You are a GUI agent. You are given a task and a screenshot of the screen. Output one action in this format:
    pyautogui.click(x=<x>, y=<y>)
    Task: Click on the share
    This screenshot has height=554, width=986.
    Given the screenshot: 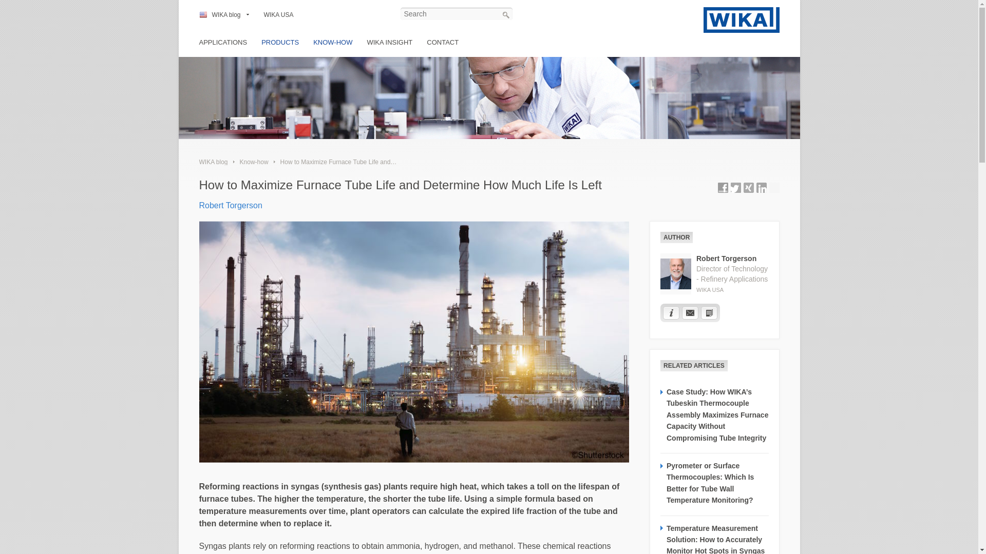 What is the action you would take?
    pyautogui.click(x=749, y=188)
    